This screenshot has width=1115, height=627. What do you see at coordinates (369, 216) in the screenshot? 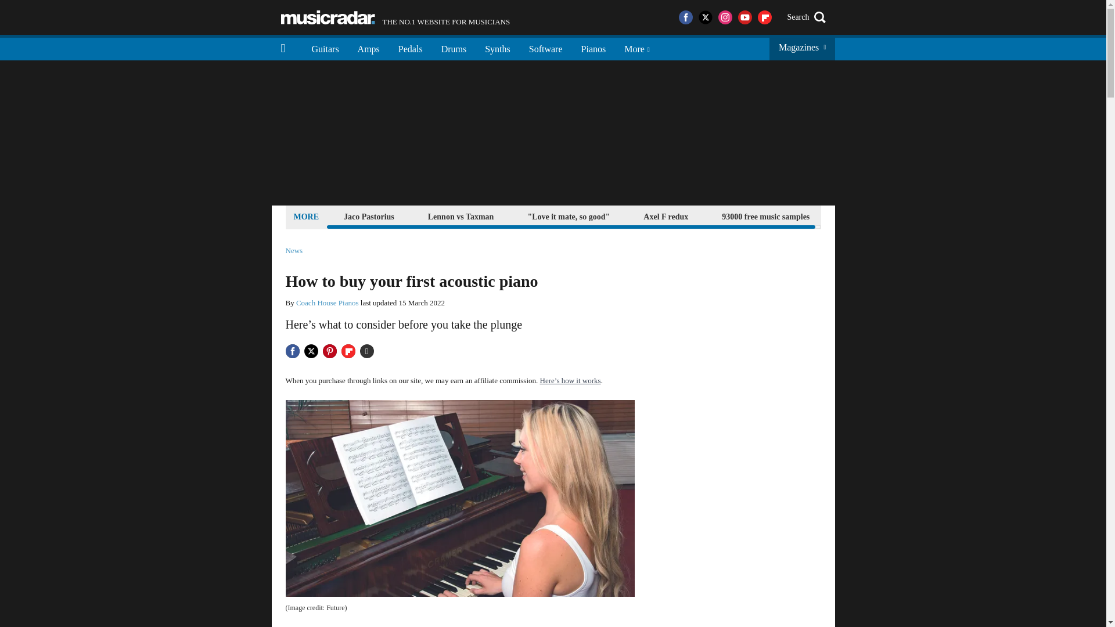
I see `Jaco Pastorius` at bounding box center [369, 216].